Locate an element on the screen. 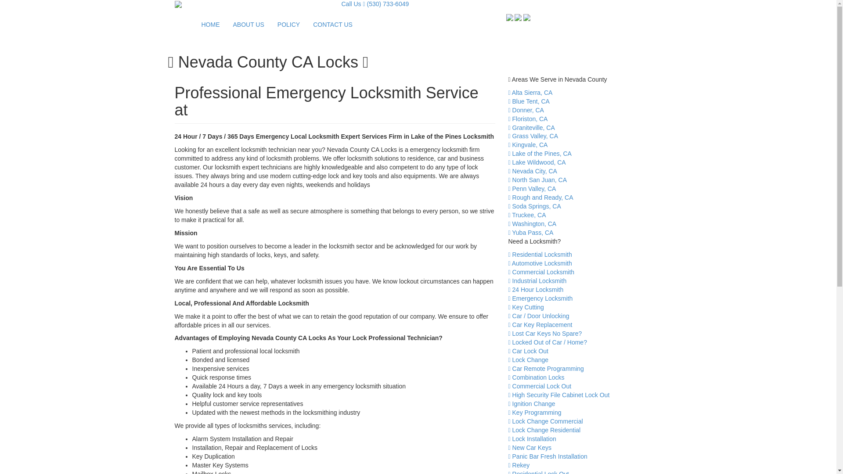 Image resolution: width=843 pixels, height=474 pixels. HOME is located at coordinates (211, 25).